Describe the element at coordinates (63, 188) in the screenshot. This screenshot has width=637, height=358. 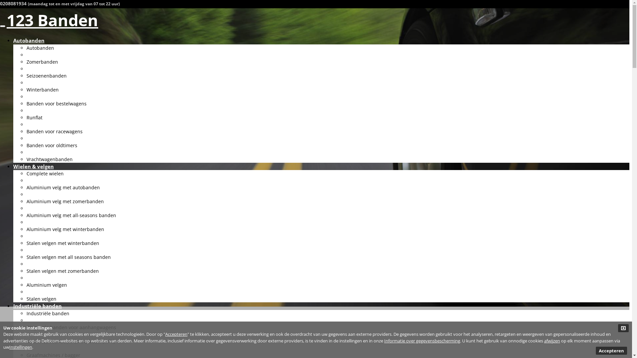
I see `Aluminium velg met autobanden` at that location.